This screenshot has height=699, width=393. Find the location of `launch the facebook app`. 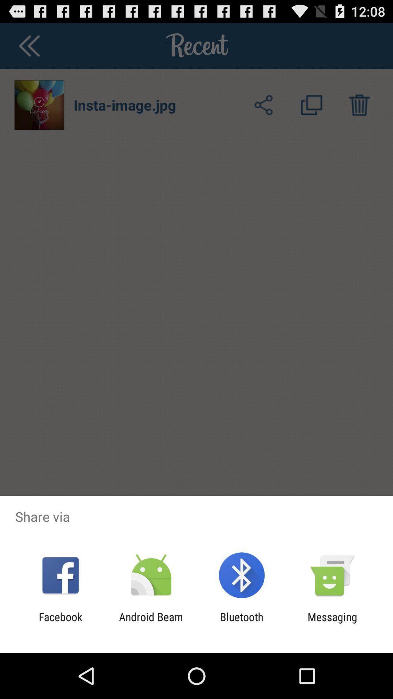

launch the facebook app is located at coordinates (60, 623).